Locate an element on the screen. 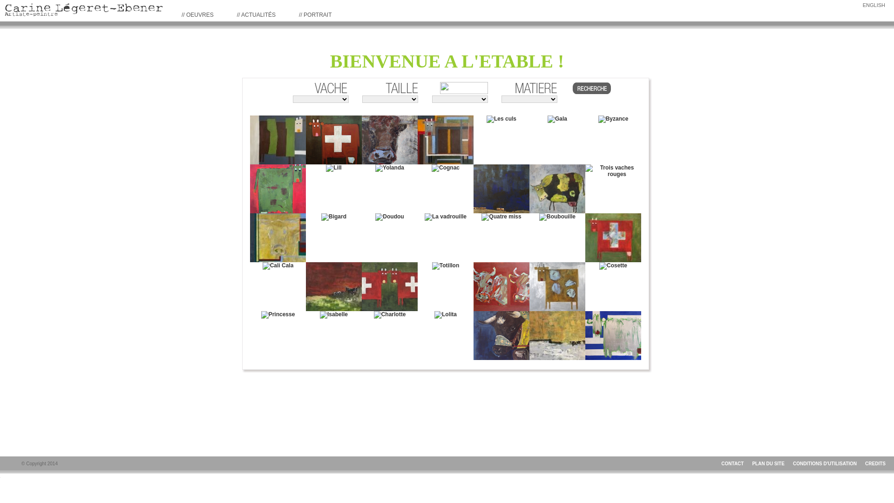 This screenshot has width=894, height=503. Croix suisse is located at coordinates (613, 238).